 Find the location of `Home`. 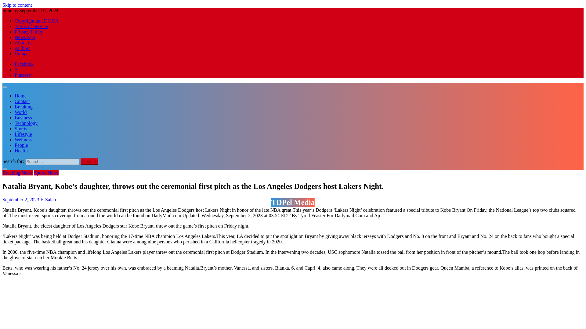

Home is located at coordinates (20, 96).